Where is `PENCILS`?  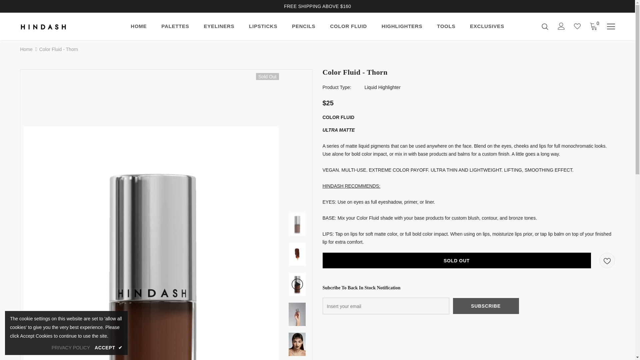 PENCILS is located at coordinates (303, 28).